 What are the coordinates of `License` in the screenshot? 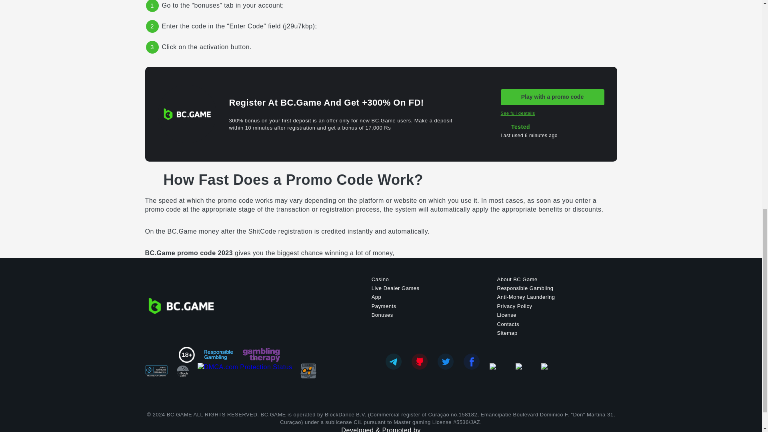 It's located at (506, 314).